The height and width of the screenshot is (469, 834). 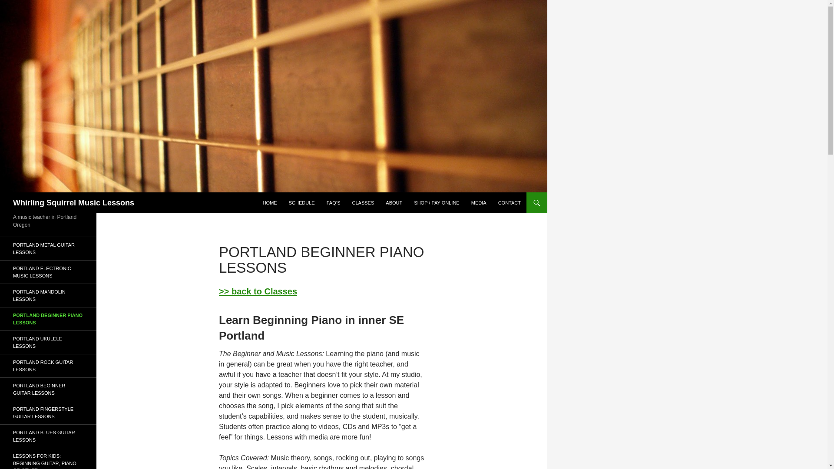 What do you see at coordinates (74, 202) in the screenshot?
I see `Whirling Squirrel Music Lessons` at bounding box center [74, 202].